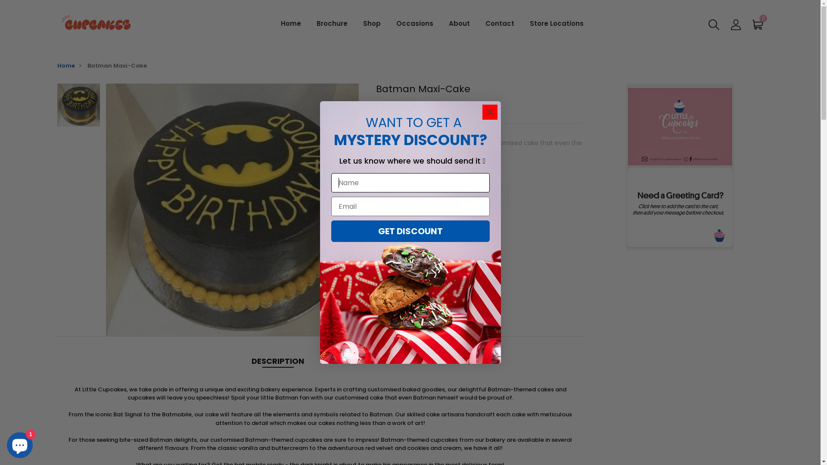 This screenshot has height=465, width=827. What do you see at coordinates (415, 24) in the screenshot?
I see `Occasions` at bounding box center [415, 24].